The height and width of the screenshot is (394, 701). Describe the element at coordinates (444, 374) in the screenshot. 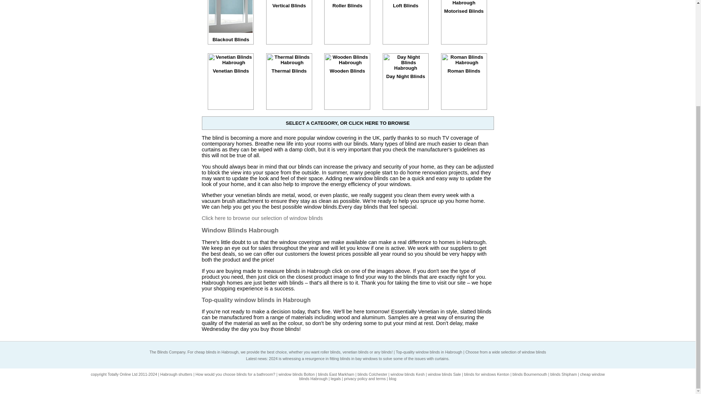

I see `window blinds Sale` at that location.